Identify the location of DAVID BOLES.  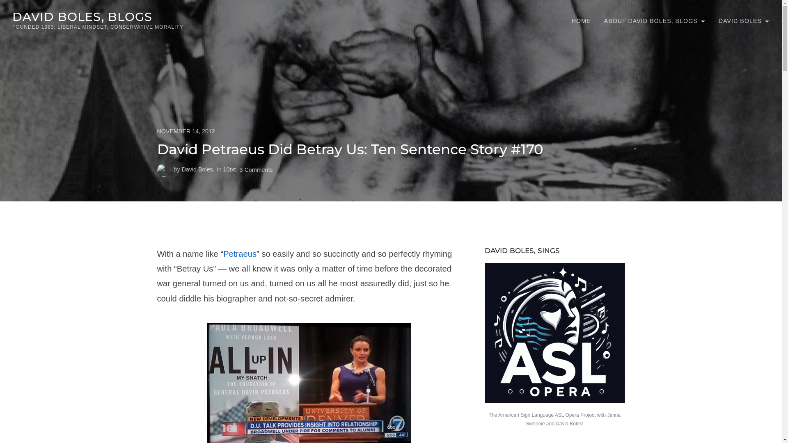
(744, 21).